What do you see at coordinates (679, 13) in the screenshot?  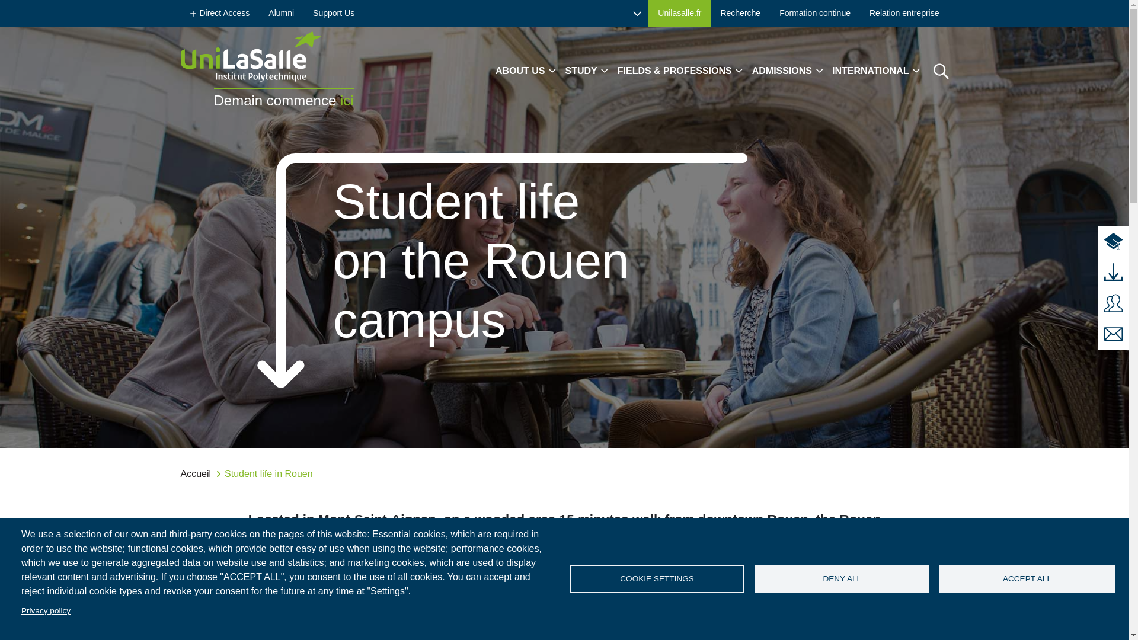 I see `Unilasalle.fr` at bounding box center [679, 13].